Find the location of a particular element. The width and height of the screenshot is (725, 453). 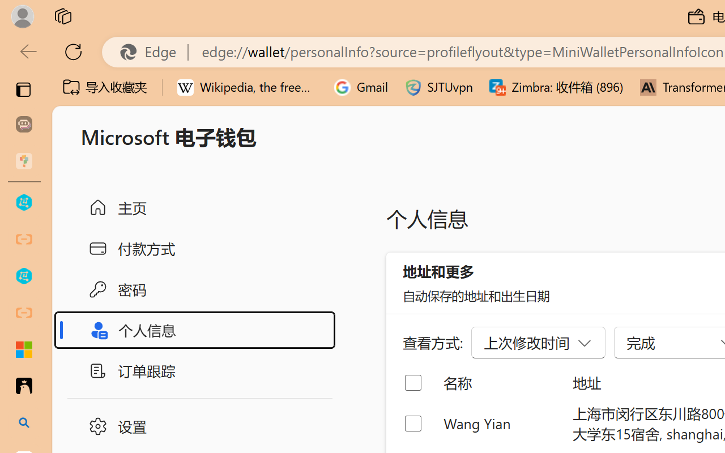

Gmail is located at coordinates (361, 87).